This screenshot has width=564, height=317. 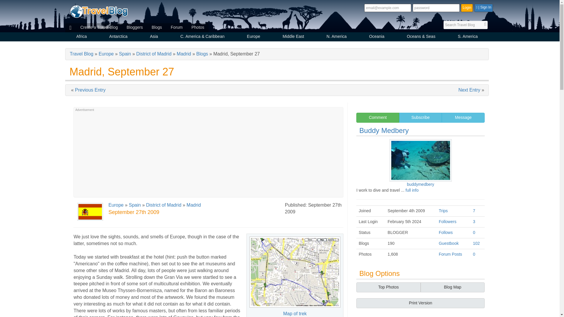 I want to click on Oceania, so click(x=377, y=37).